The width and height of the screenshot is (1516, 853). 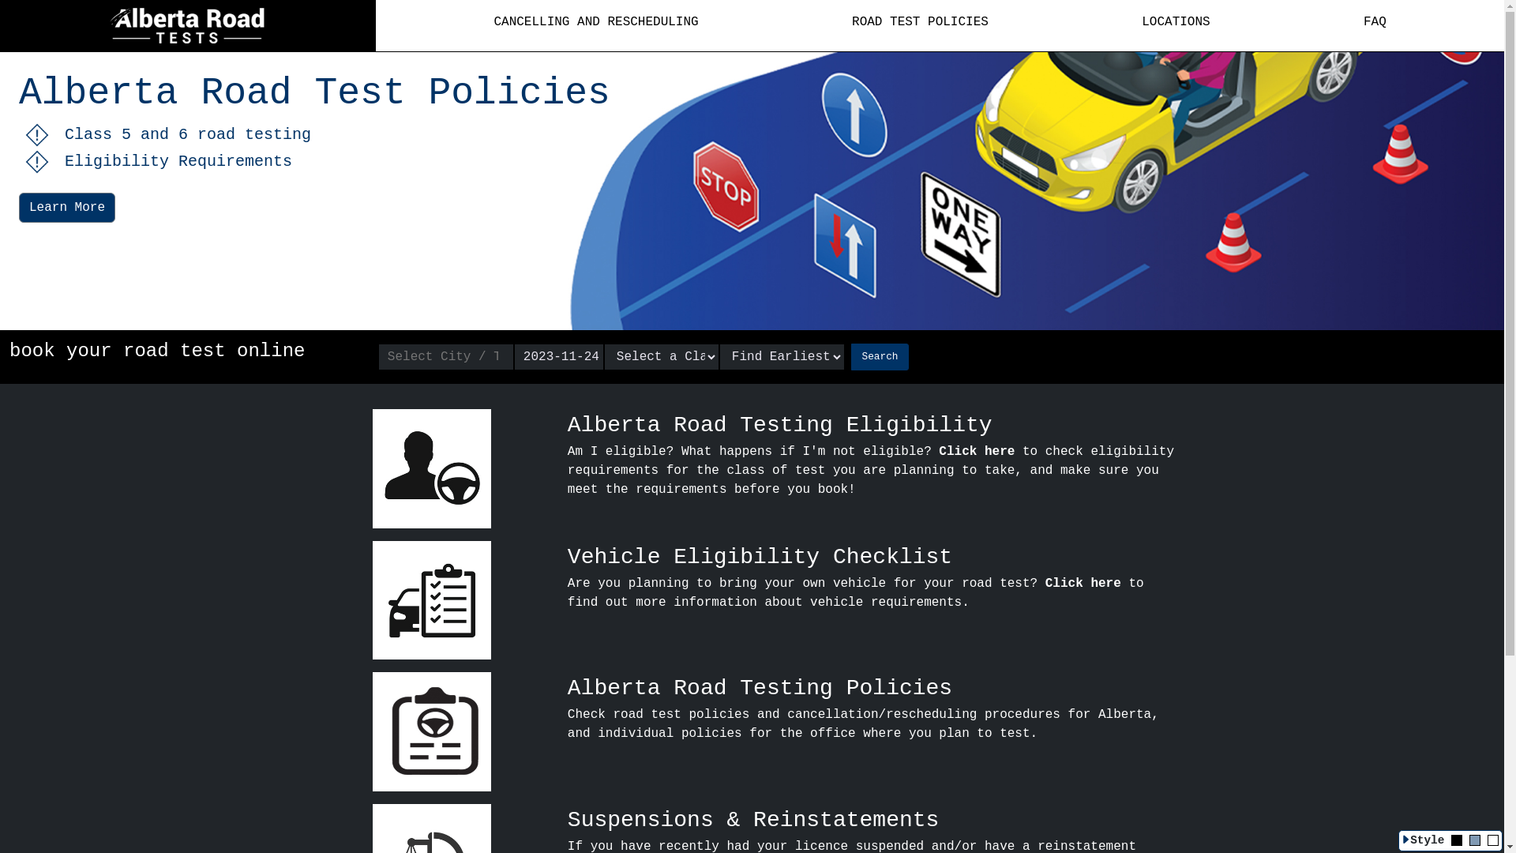 What do you see at coordinates (1375, 22) in the screenshot?
I see `FAQ` at bounding box center [1375, 22].